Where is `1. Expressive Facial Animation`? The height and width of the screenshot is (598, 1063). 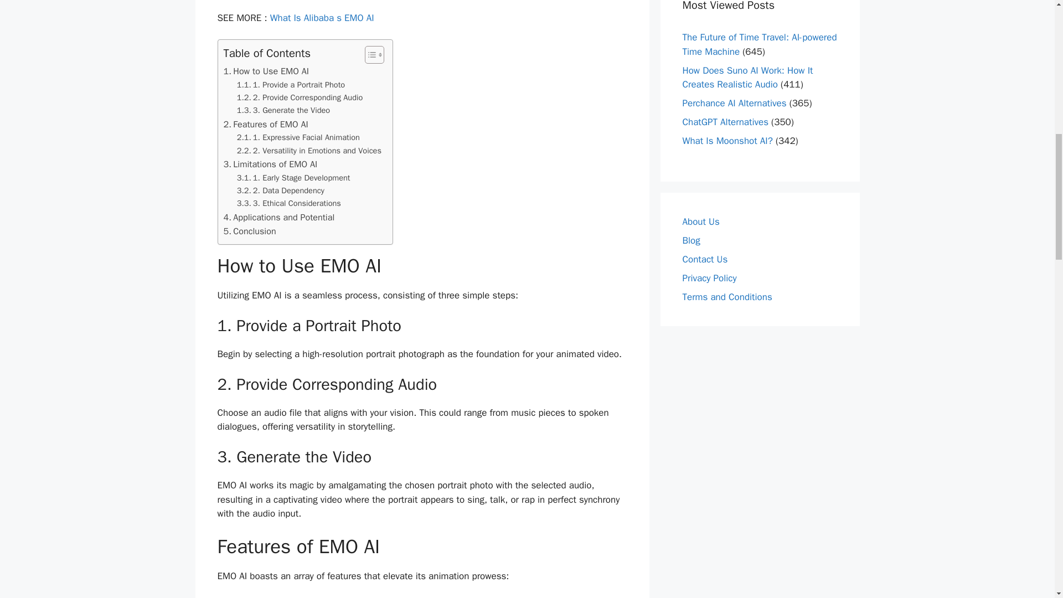 1. Expressive Facial Animation is located at coordinates (298, 137).